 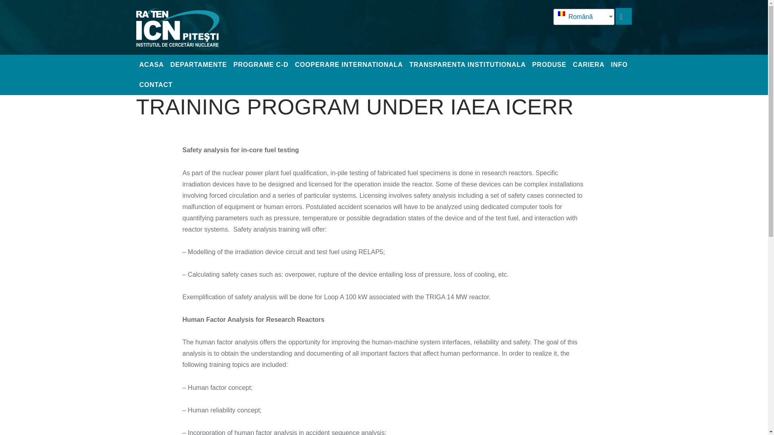 I want to click on PROGRAME C-D, so click(x=260, y=64).